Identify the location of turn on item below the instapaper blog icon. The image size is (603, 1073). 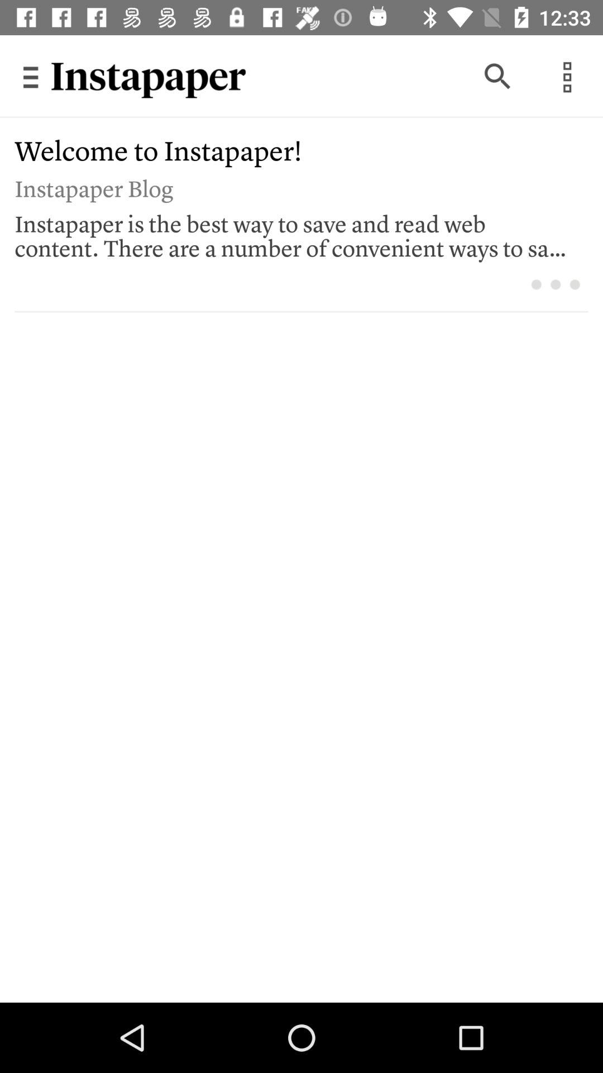
(294, 233).